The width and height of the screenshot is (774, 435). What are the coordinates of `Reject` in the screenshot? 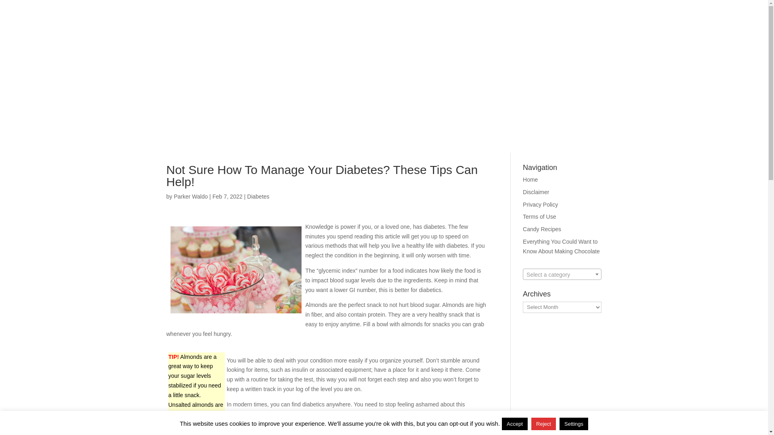 It's located at (543, 424).